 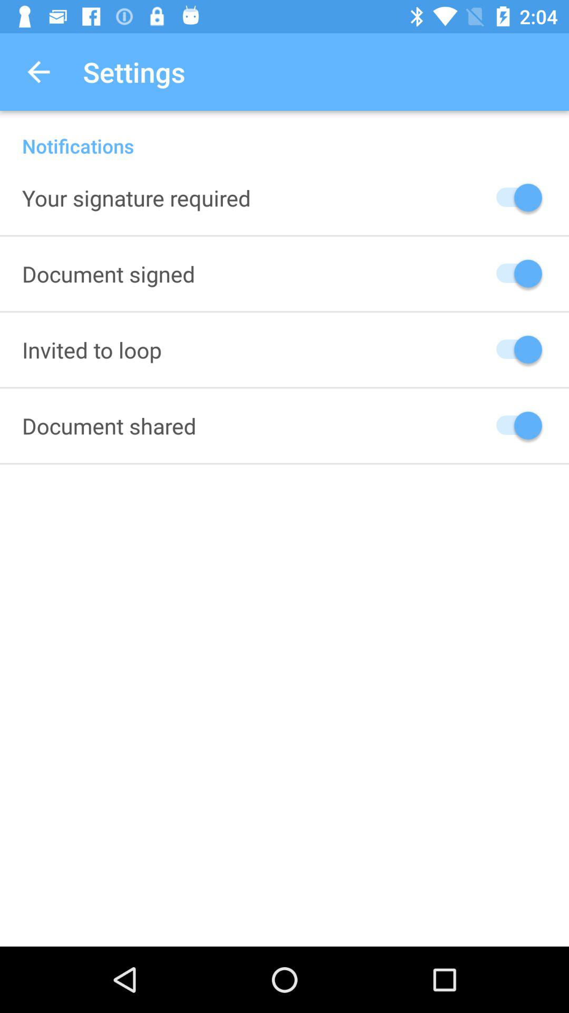 What do you see at coordinates (92, 349) in the screenshot?
I see `click the icon below the document signed icon` at bounding box center [92, 349].